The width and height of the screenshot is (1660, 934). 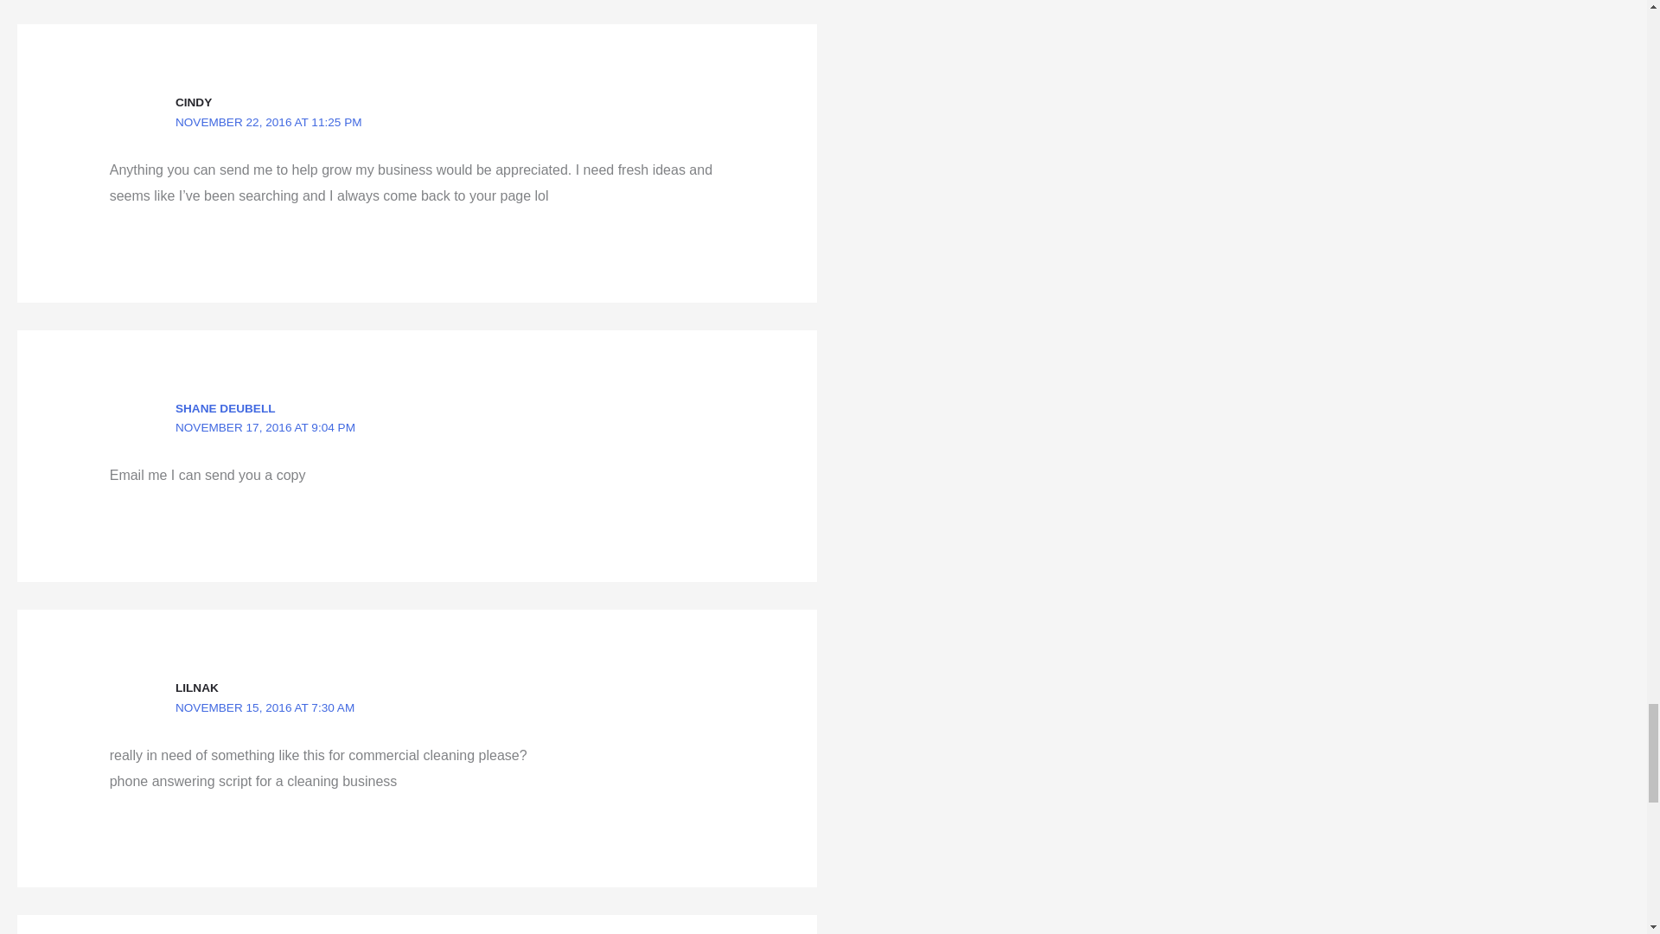 I want to click on NOVEMBER 22, 2016 AT 11:25 PM, so click(x=268, y=122).